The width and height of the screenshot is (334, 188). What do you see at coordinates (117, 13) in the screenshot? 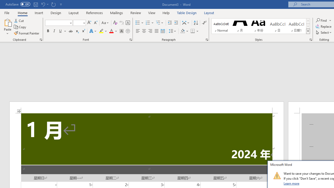
I see `Mailings` at bounding box center [117, 13].